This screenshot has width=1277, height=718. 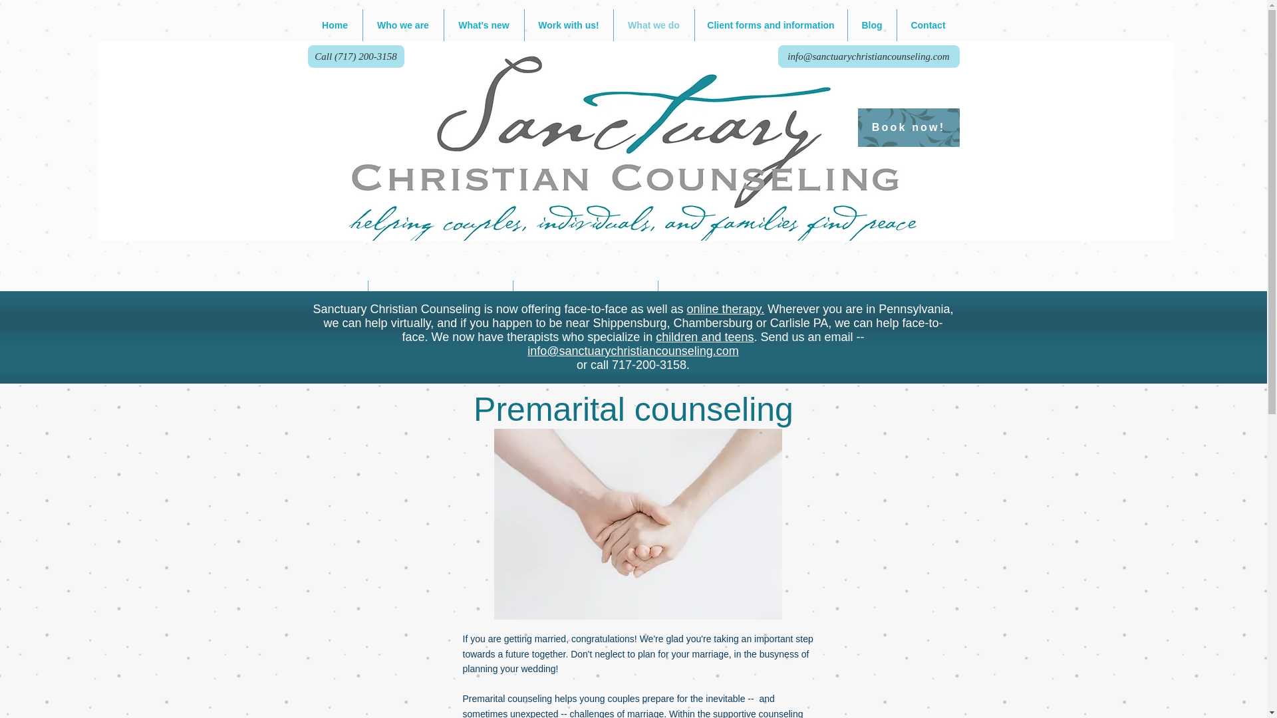 What do you see at coordinates (653, 25) in the screenshot?
I see `What we do` at bounding box center [653, 25].